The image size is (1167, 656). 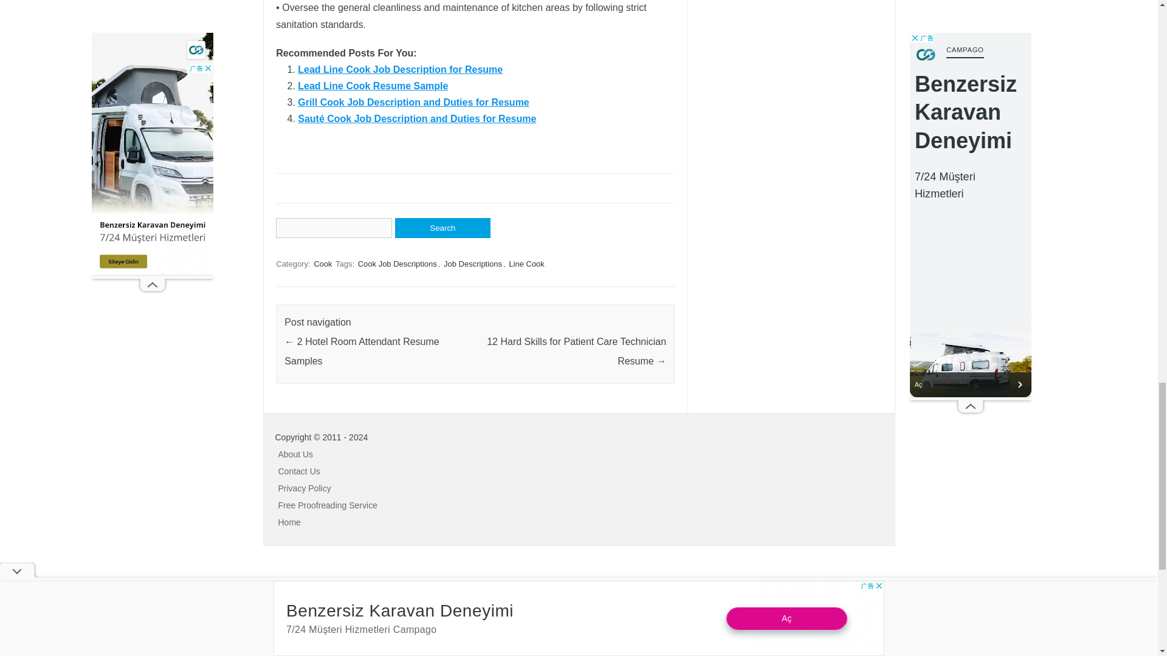 What do you see at coordinates (328, 505) in the screenshot?
I see `Free Proofreading Service` at bounding box center [328, 505].